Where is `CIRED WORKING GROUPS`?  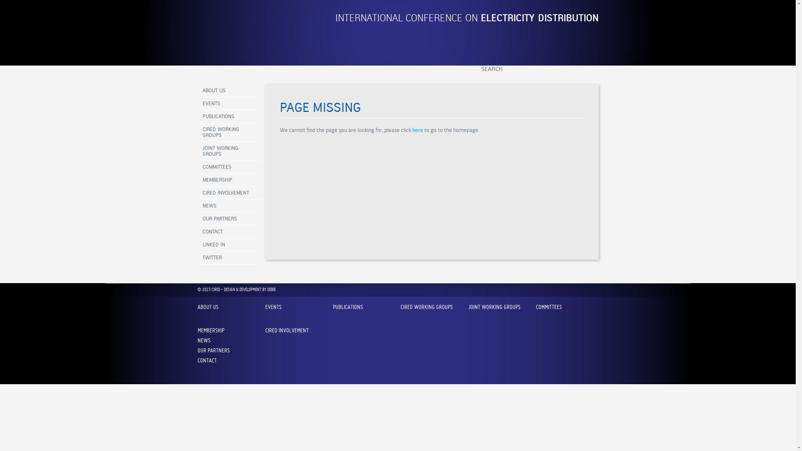 CIRED WORKING GROUPS is located at coordinates (228, 133).